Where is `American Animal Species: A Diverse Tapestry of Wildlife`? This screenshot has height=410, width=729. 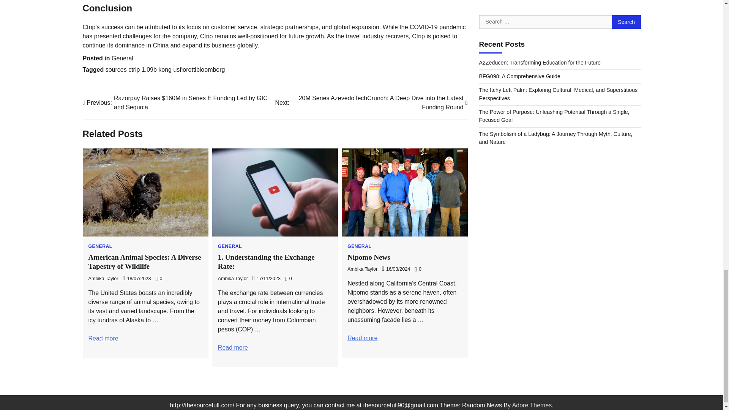 American Animal Species: A Diverse Tapestry of Wildlife is located at coordinates (103, 338).